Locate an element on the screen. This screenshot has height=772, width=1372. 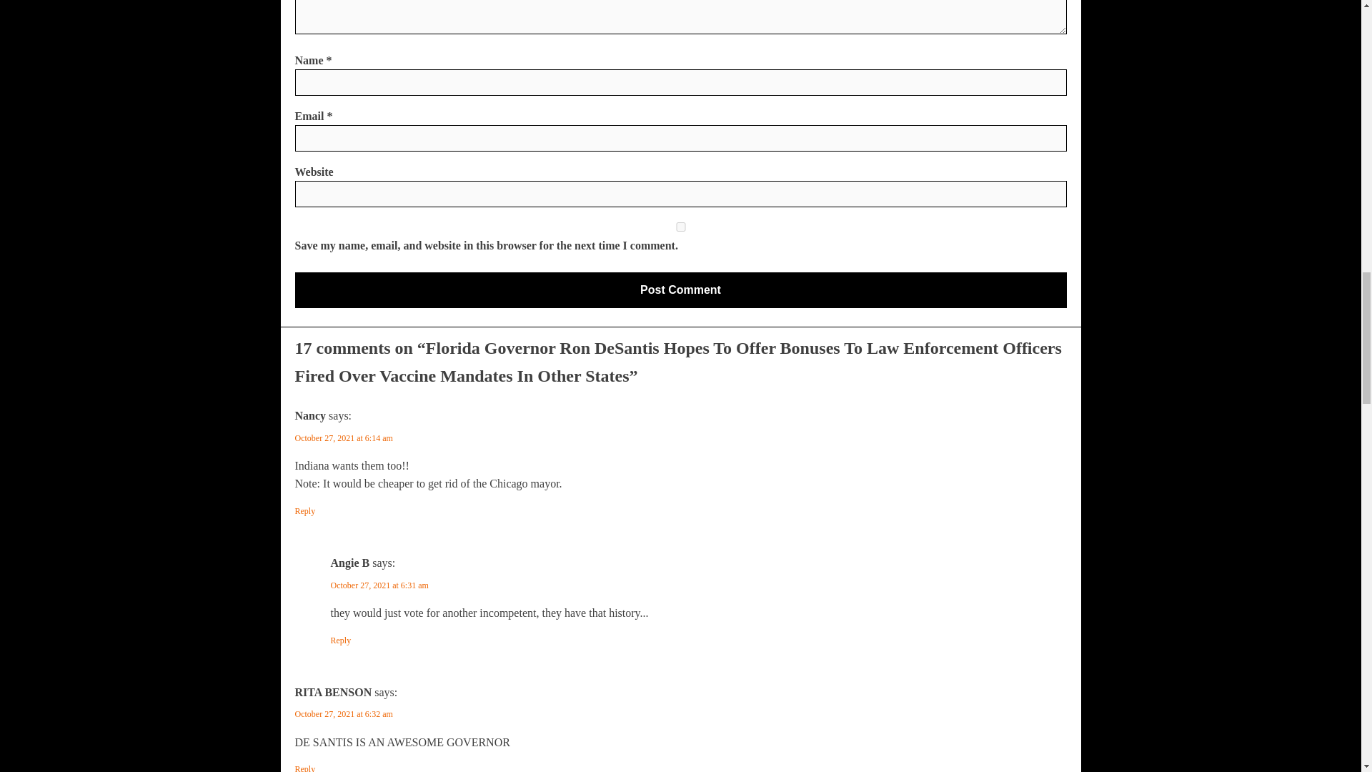
Post Comment is located at coordinates (680, 290).